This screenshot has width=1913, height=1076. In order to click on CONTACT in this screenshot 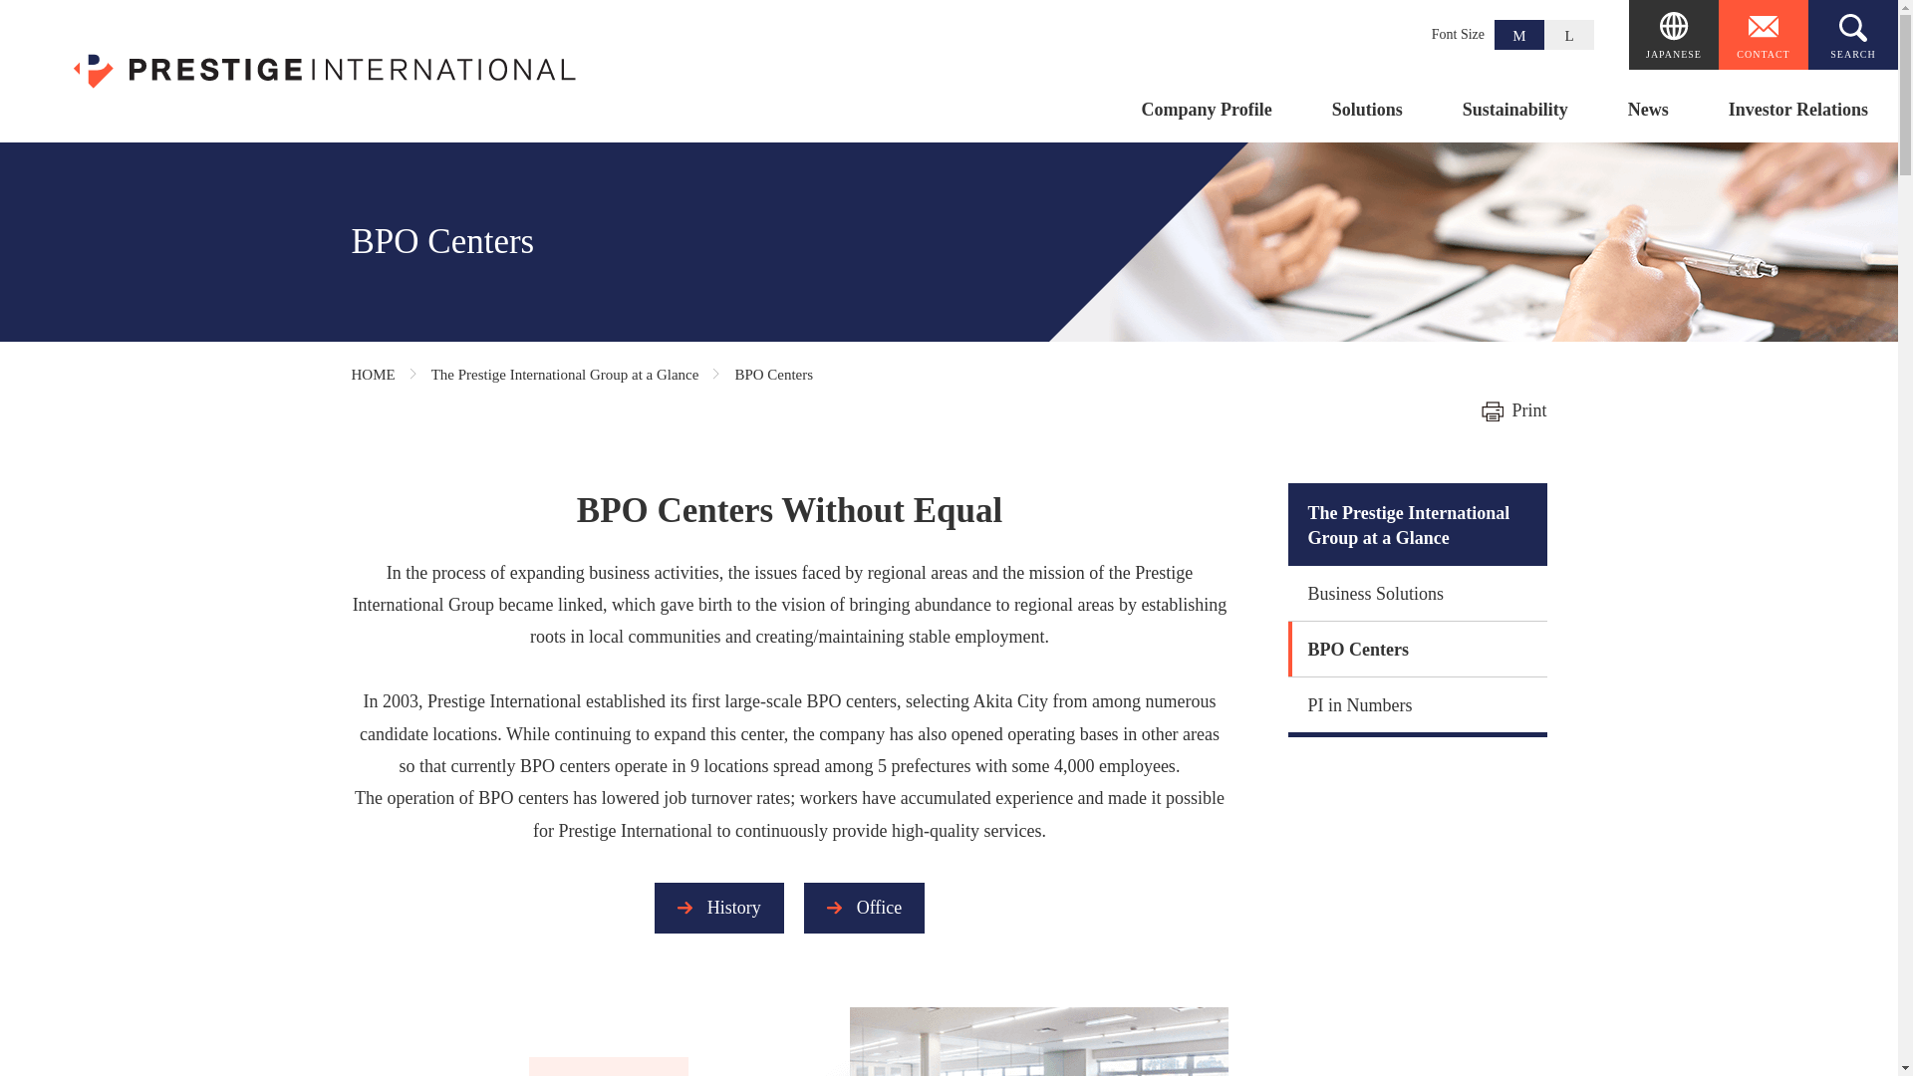, I will do `click(1763, 35)`.